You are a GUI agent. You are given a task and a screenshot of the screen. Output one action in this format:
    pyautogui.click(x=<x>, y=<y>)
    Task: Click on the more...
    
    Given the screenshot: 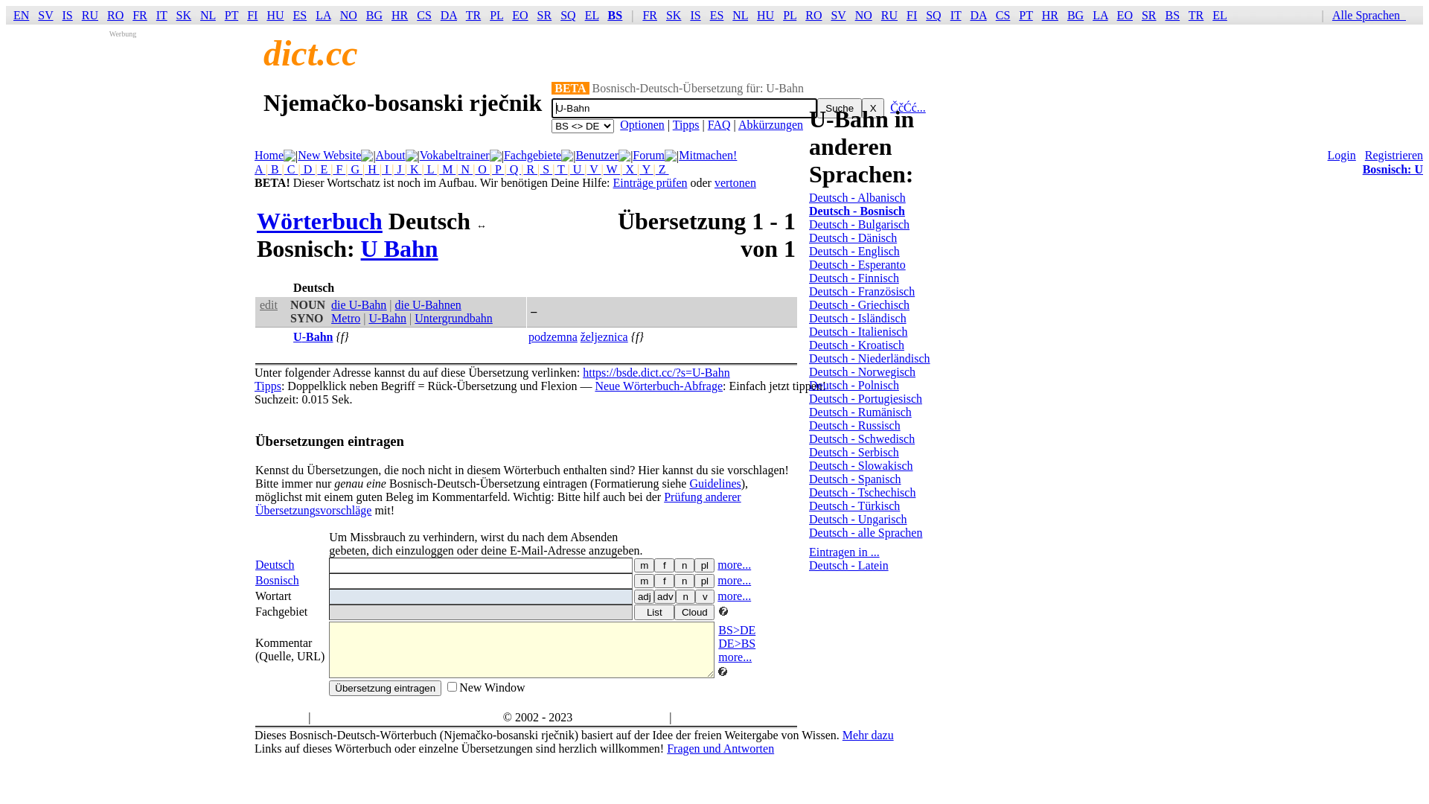 What is the action you would take?
    pyautogui.click(x=734, y=596)
    